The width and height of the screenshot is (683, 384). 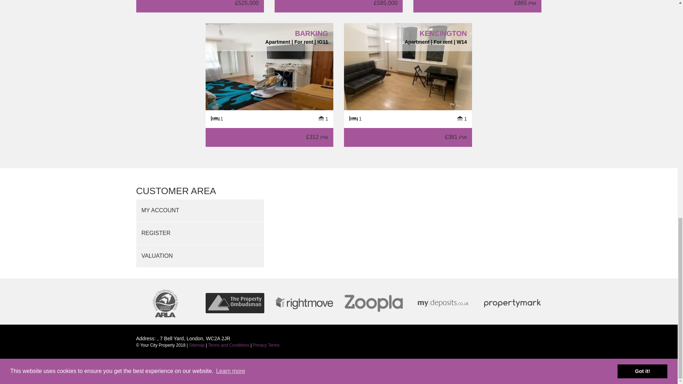 What do you see at coordinates (196, 345) in the screenshot?
I see `Sitemap` at bounding box center [196, 345].